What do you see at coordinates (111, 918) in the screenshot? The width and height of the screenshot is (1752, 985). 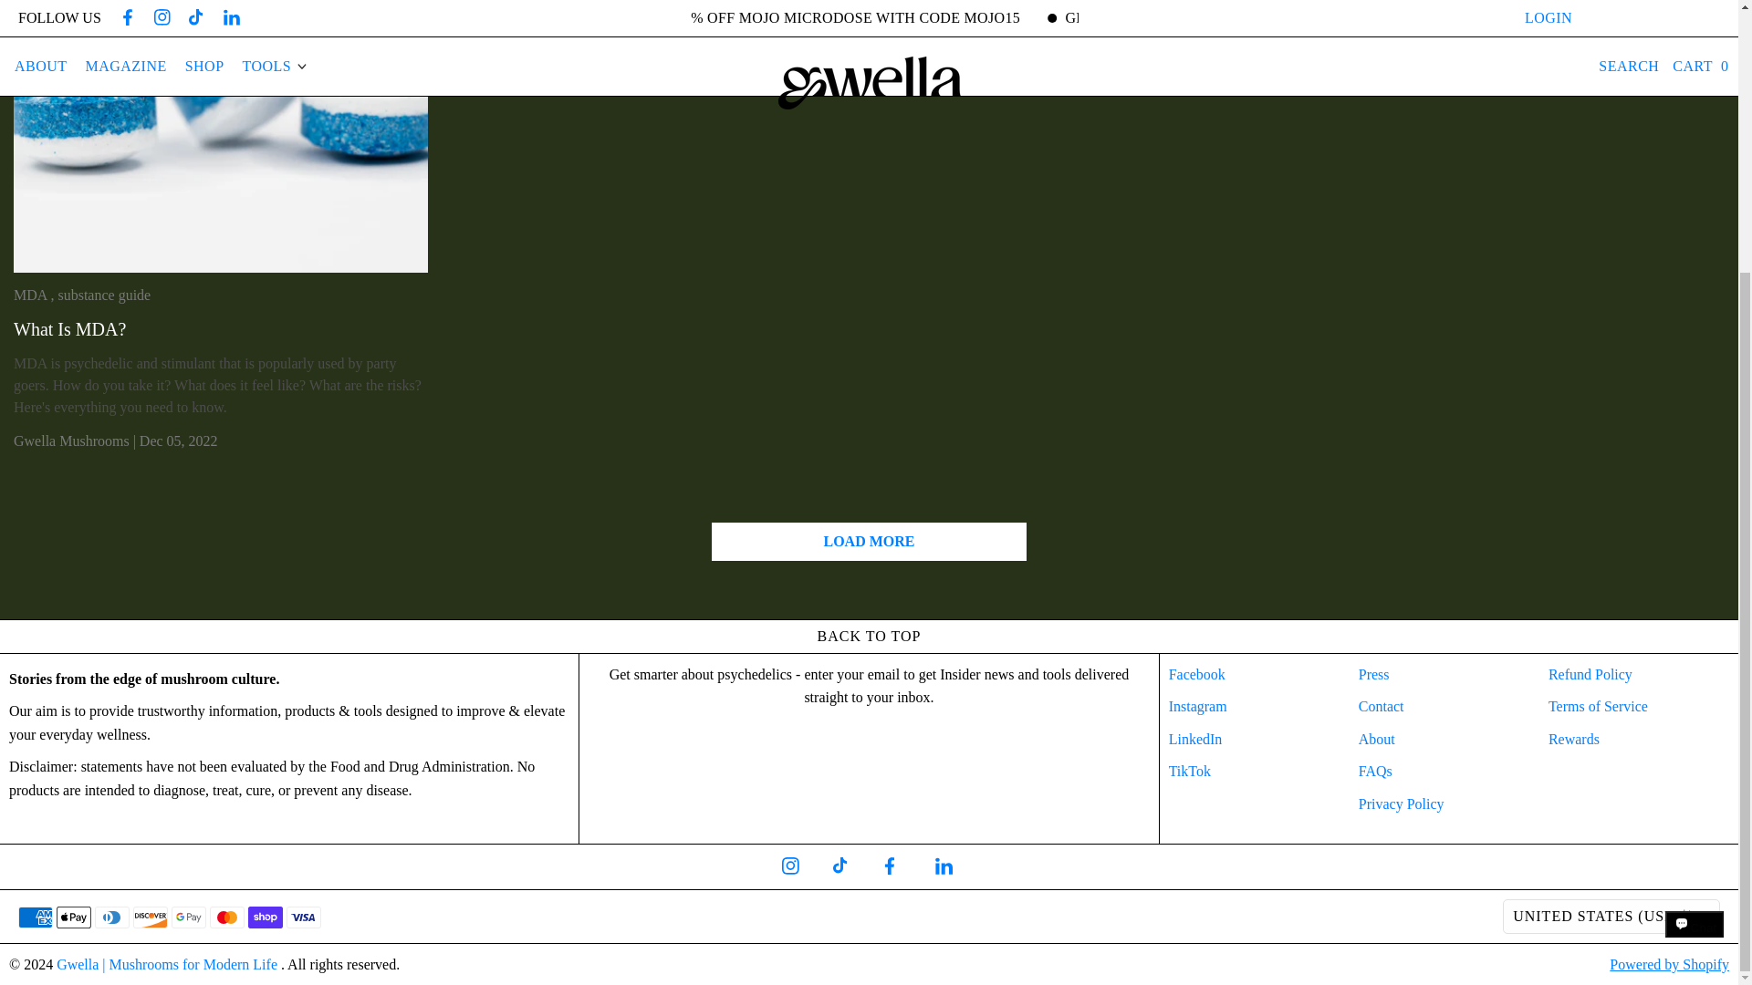 I see `Diners Club` at bounding box center [111, 918].